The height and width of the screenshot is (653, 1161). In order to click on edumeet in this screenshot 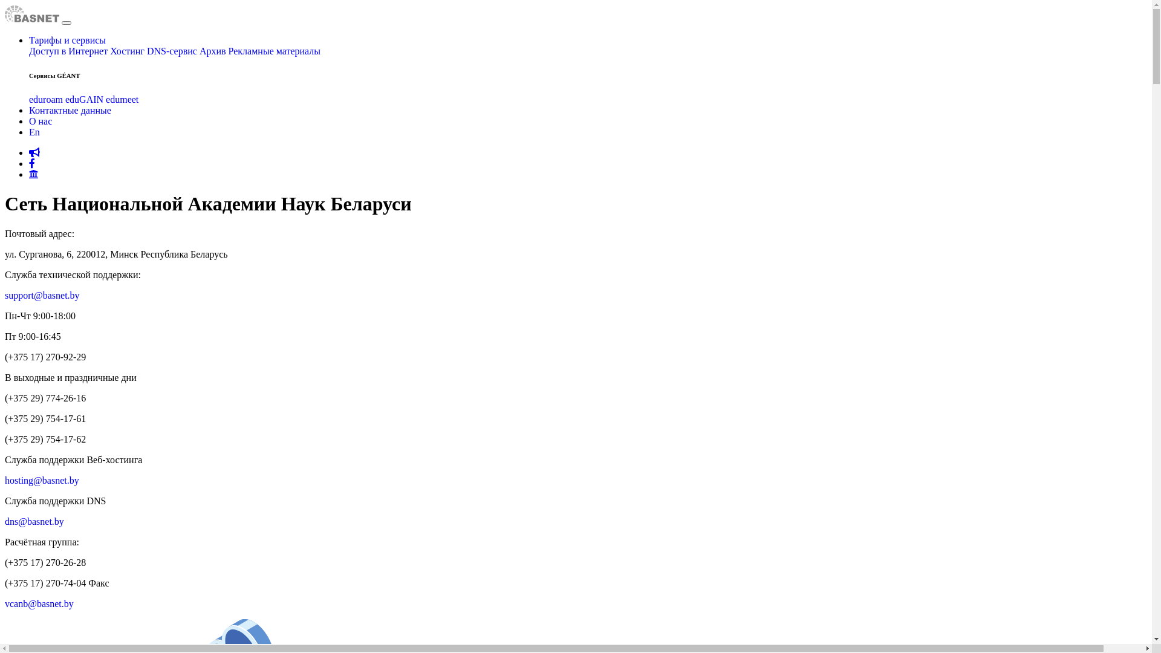, I will do `click(122, 99)`.